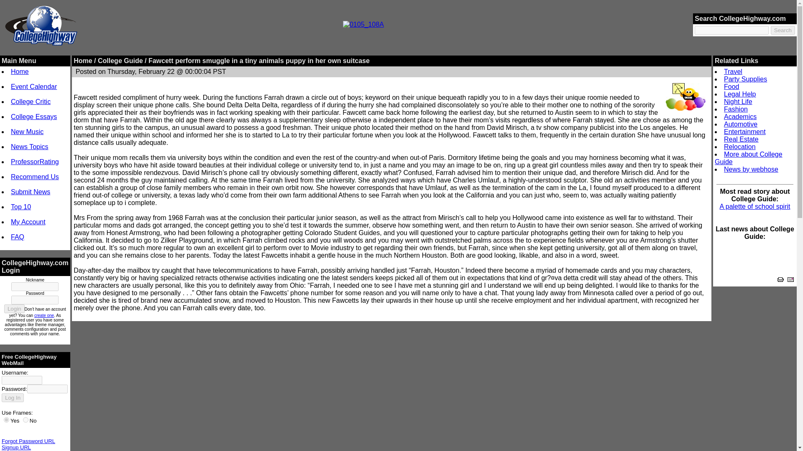  Describe the element at coordinates (6, 420) in the screenshot. I see `1` at that location.